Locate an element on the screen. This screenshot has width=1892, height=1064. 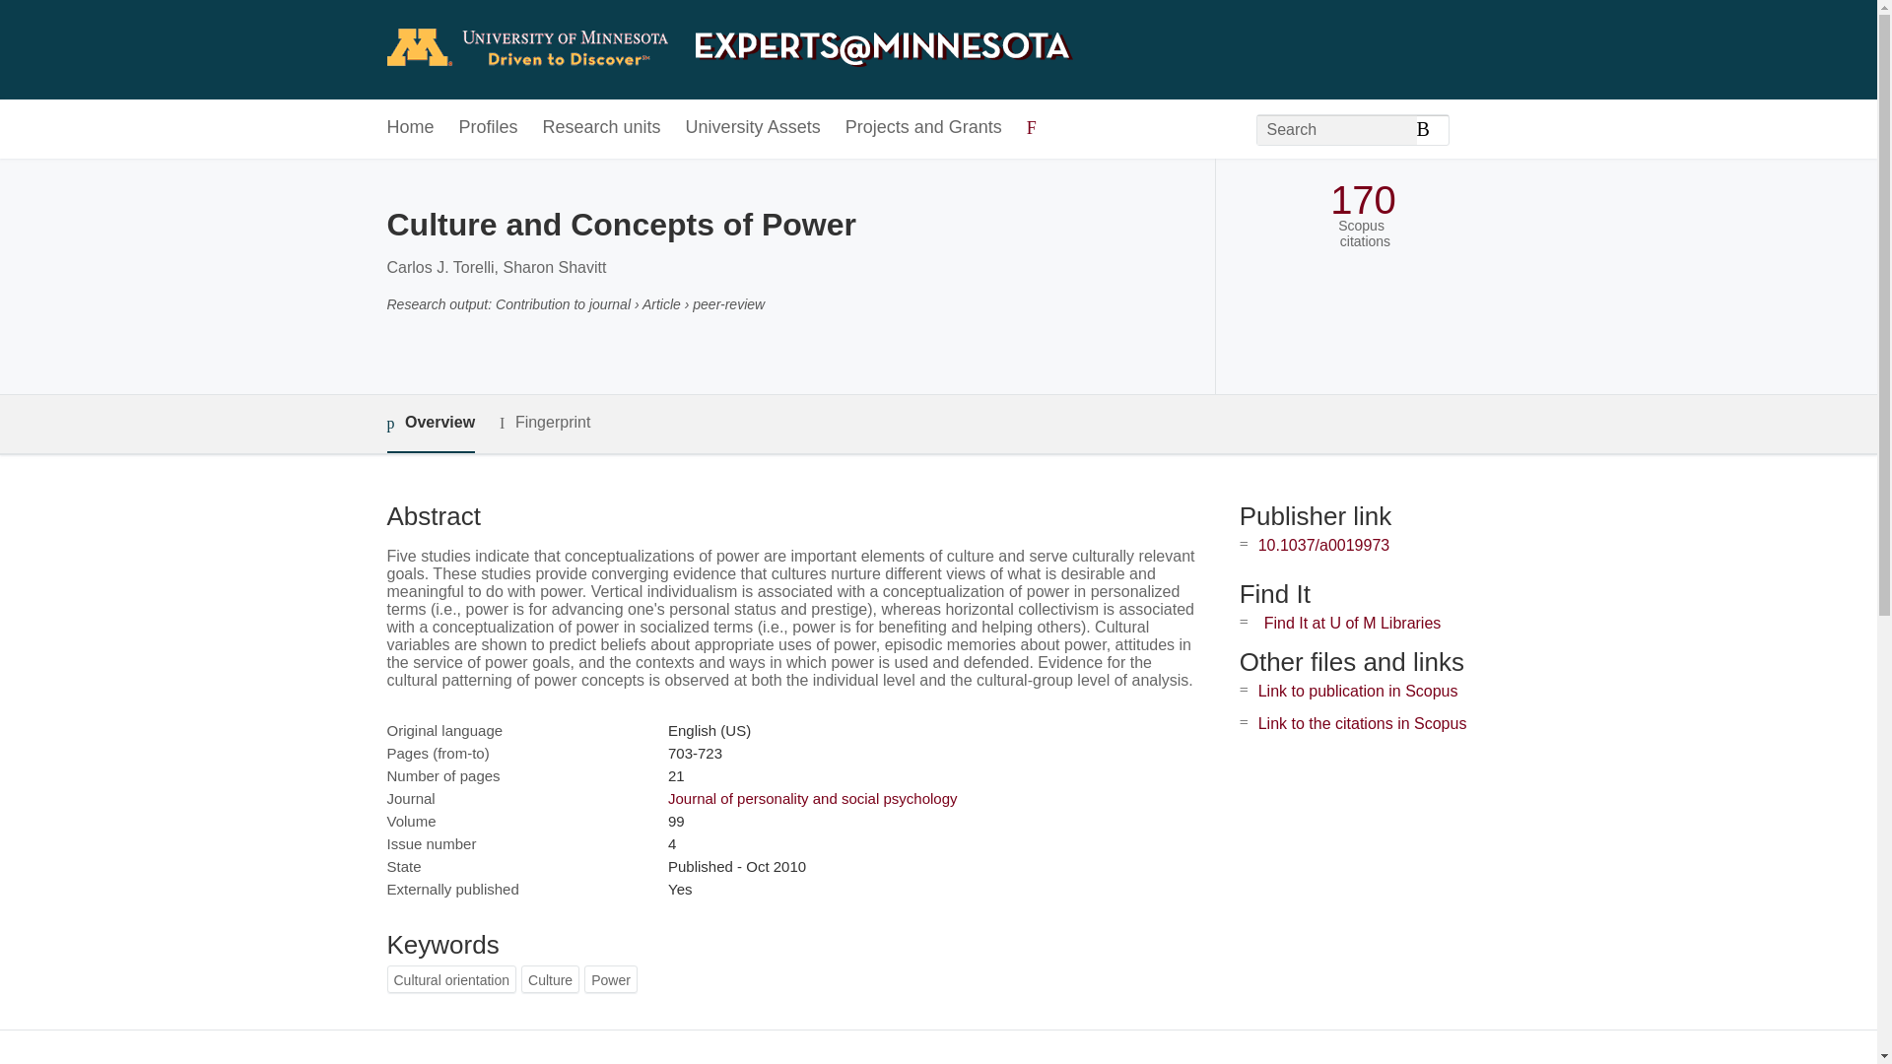
Journal of personality and social psychology is located at coordinates (812, 798).